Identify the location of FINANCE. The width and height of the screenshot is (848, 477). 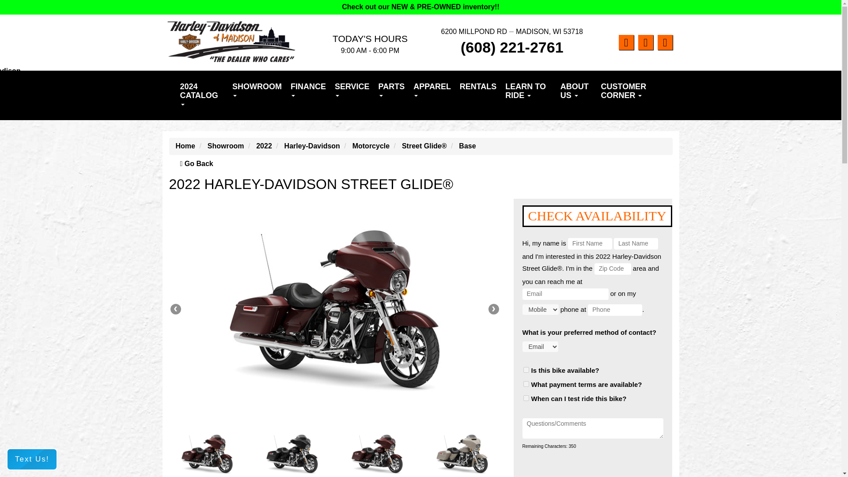
(308, 91).